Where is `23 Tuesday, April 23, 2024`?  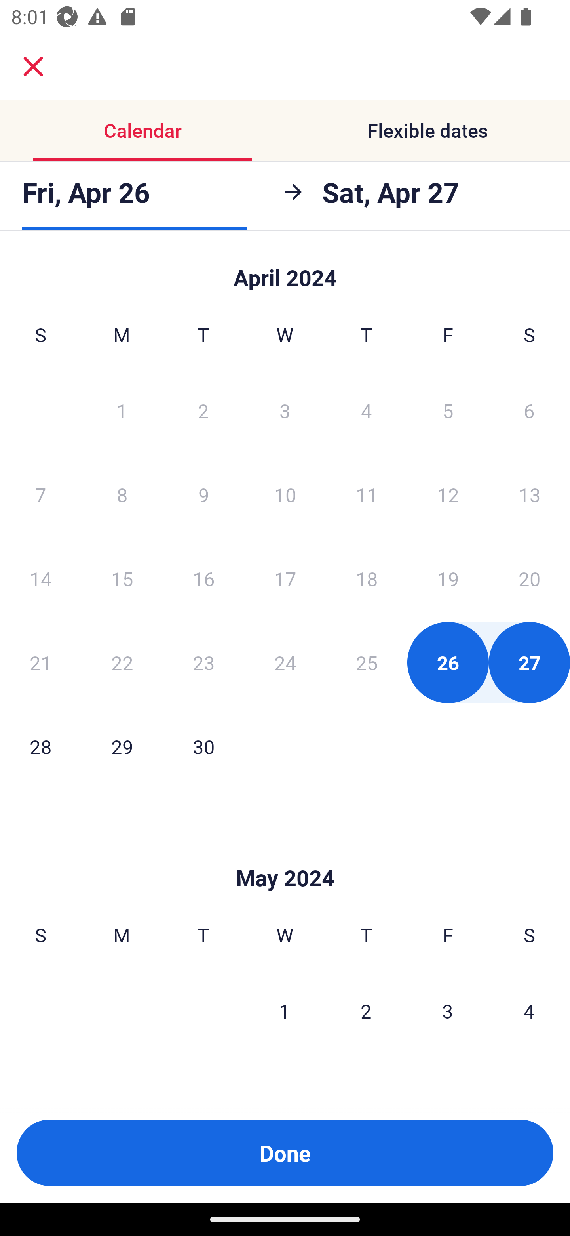
23 Tuesday, April 23, 2024 is located at coordinates (203, 662).